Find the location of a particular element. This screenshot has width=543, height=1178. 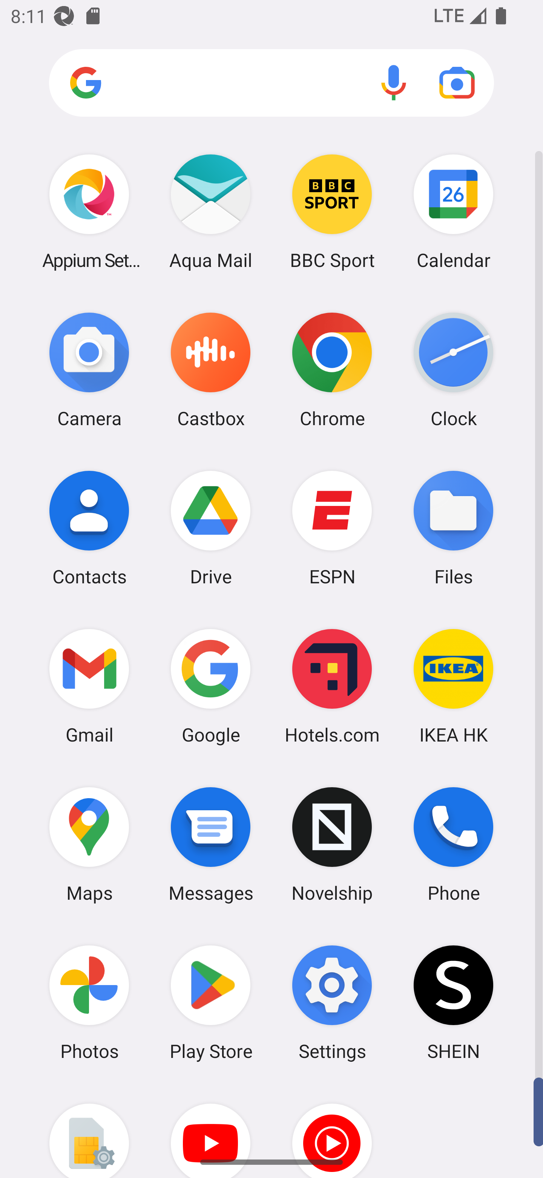

Maps is located at coordinates (89, 845).